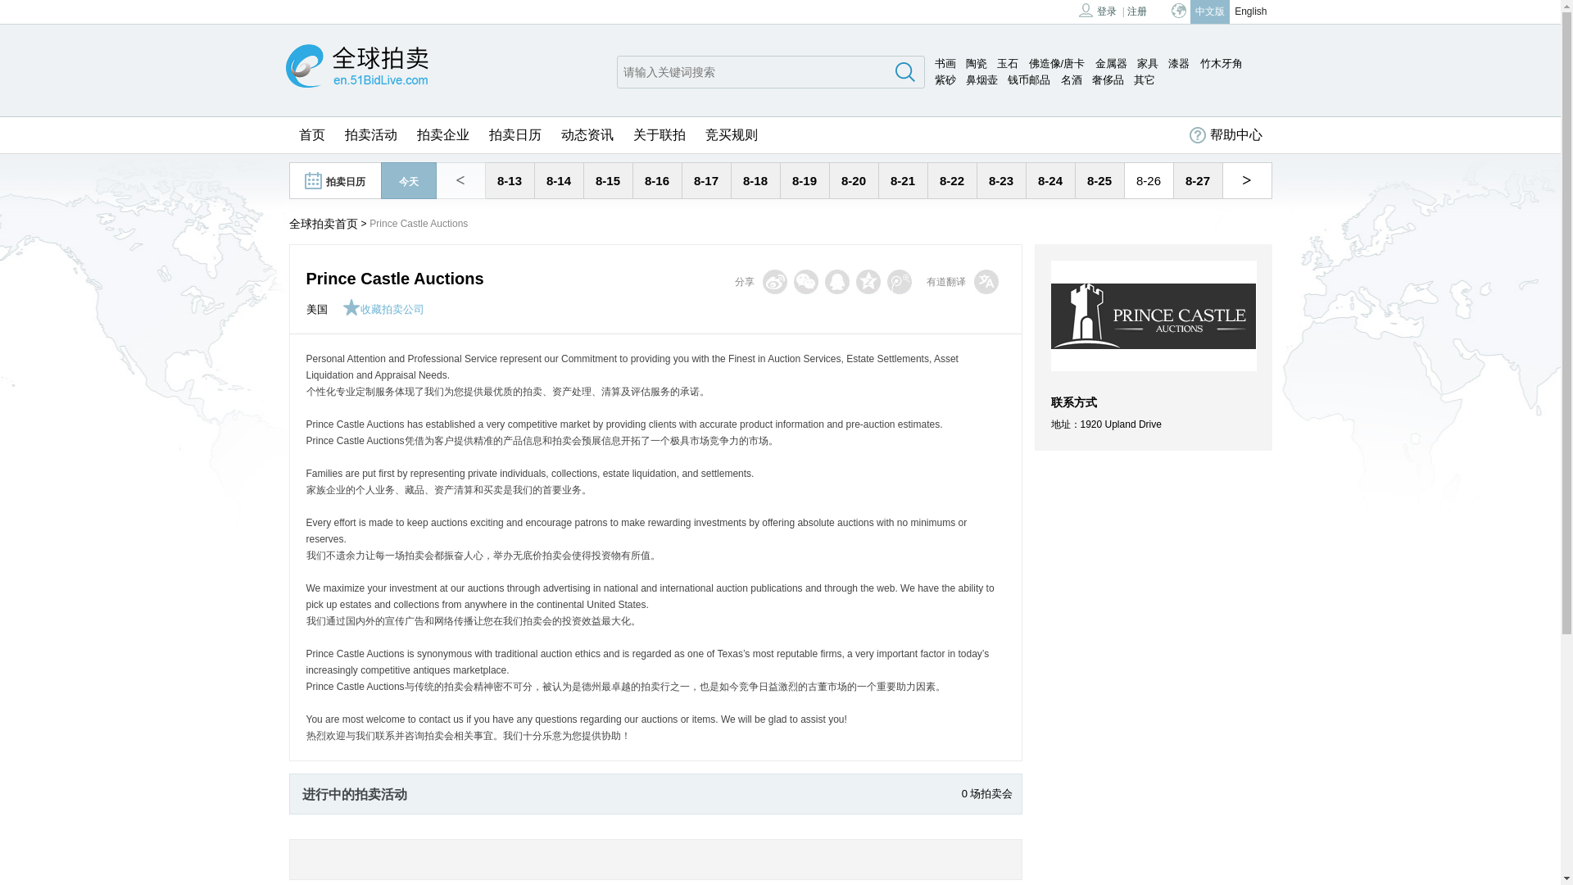 The height and width of the screenshot is (885, 1573). What do you see at coordinates (755, 180) in the screenshot?
I see `8-18` at bounding box center [755, 180].